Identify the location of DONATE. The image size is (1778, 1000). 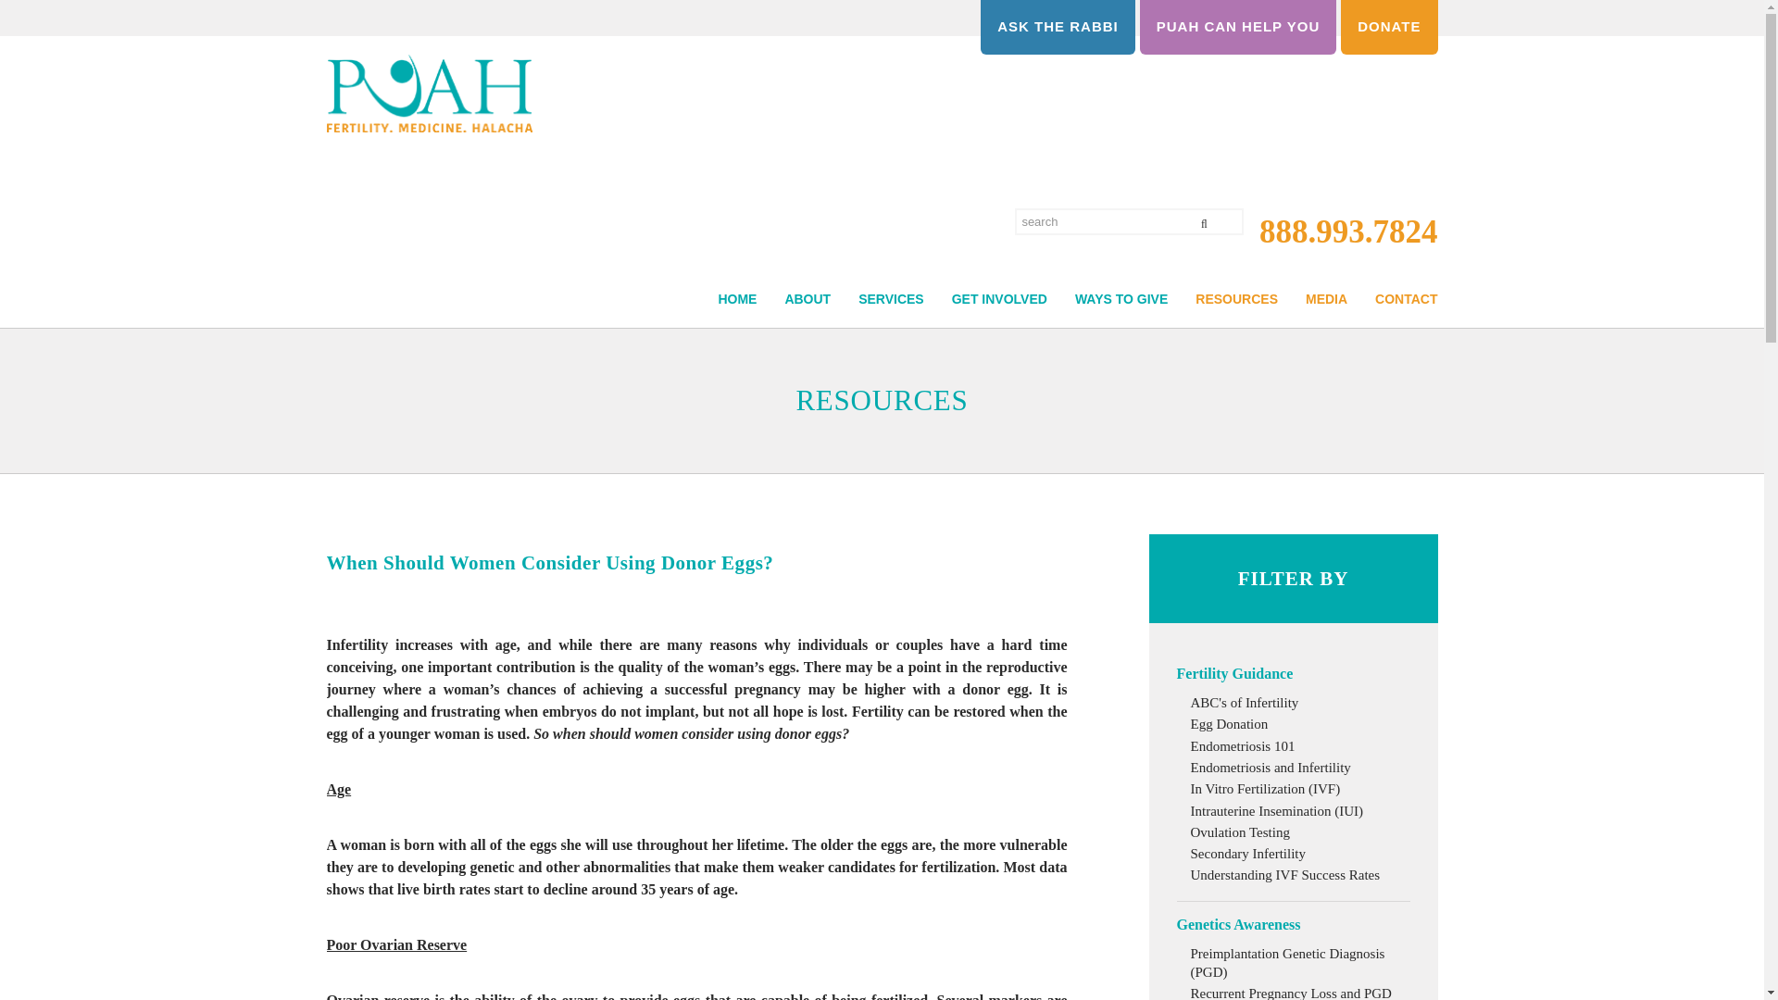
(1388, 28).